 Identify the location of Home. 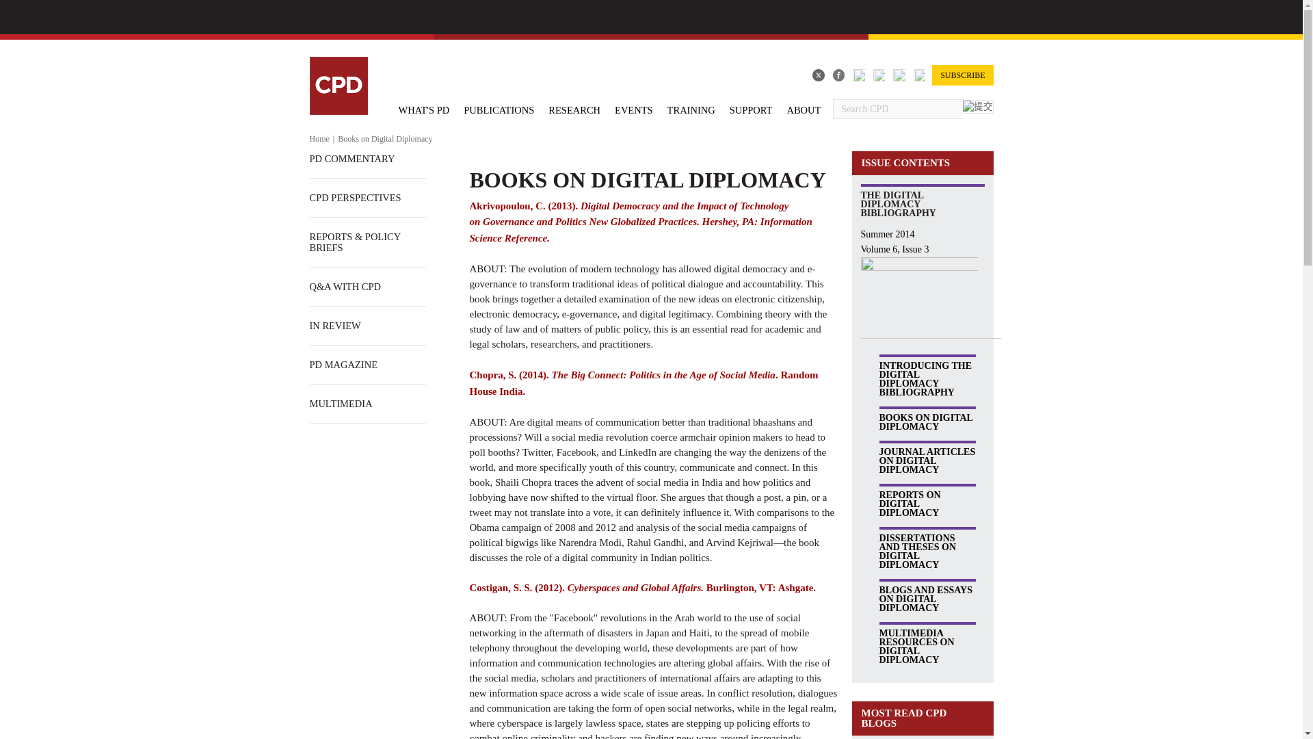
(319, 138).